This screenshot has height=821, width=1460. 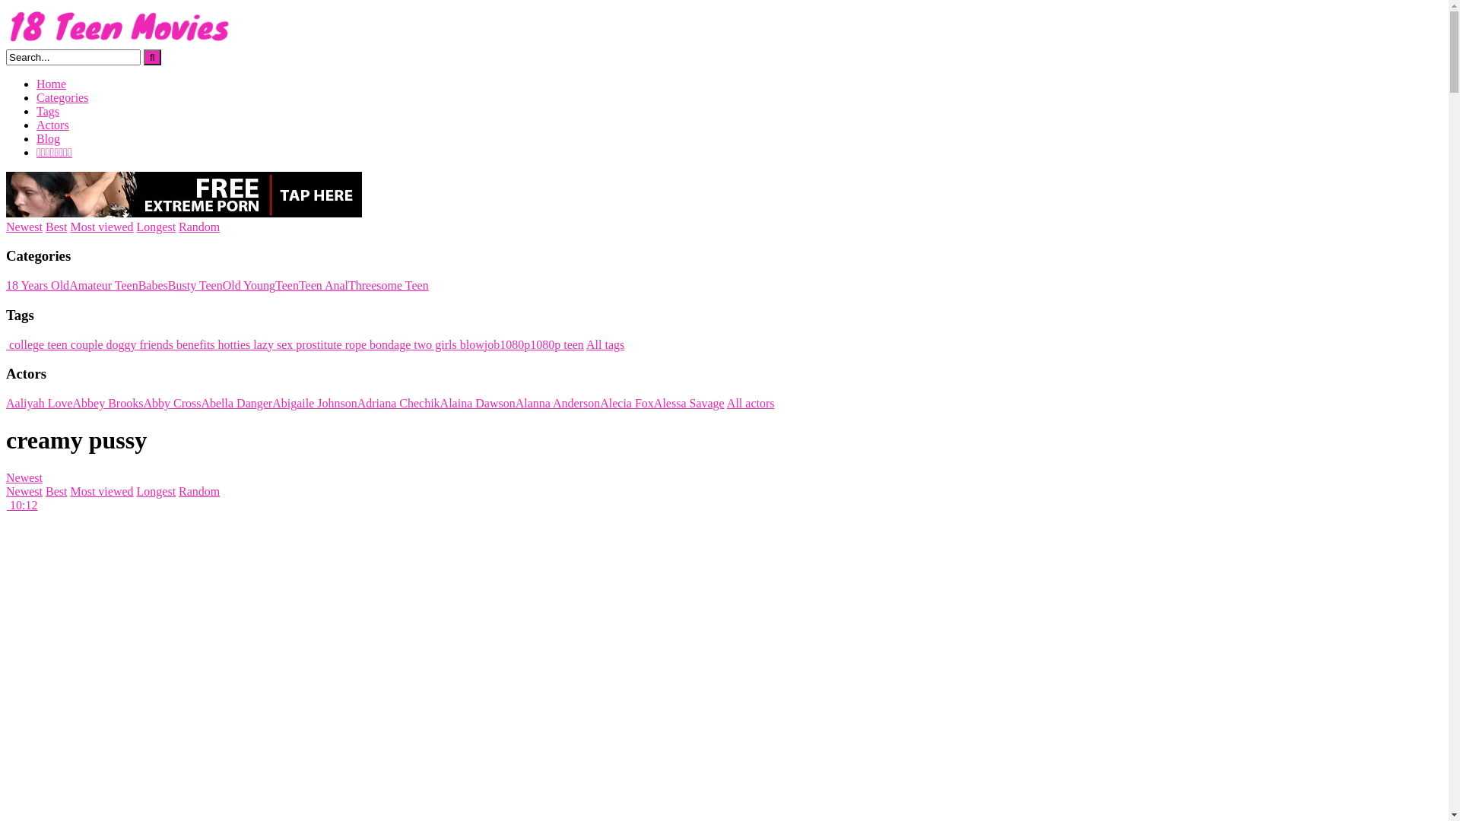 What do you see at coordinates (478, 403) in the screenshot?
I see `Alaina Dawson` at bounding box center [478, 403].